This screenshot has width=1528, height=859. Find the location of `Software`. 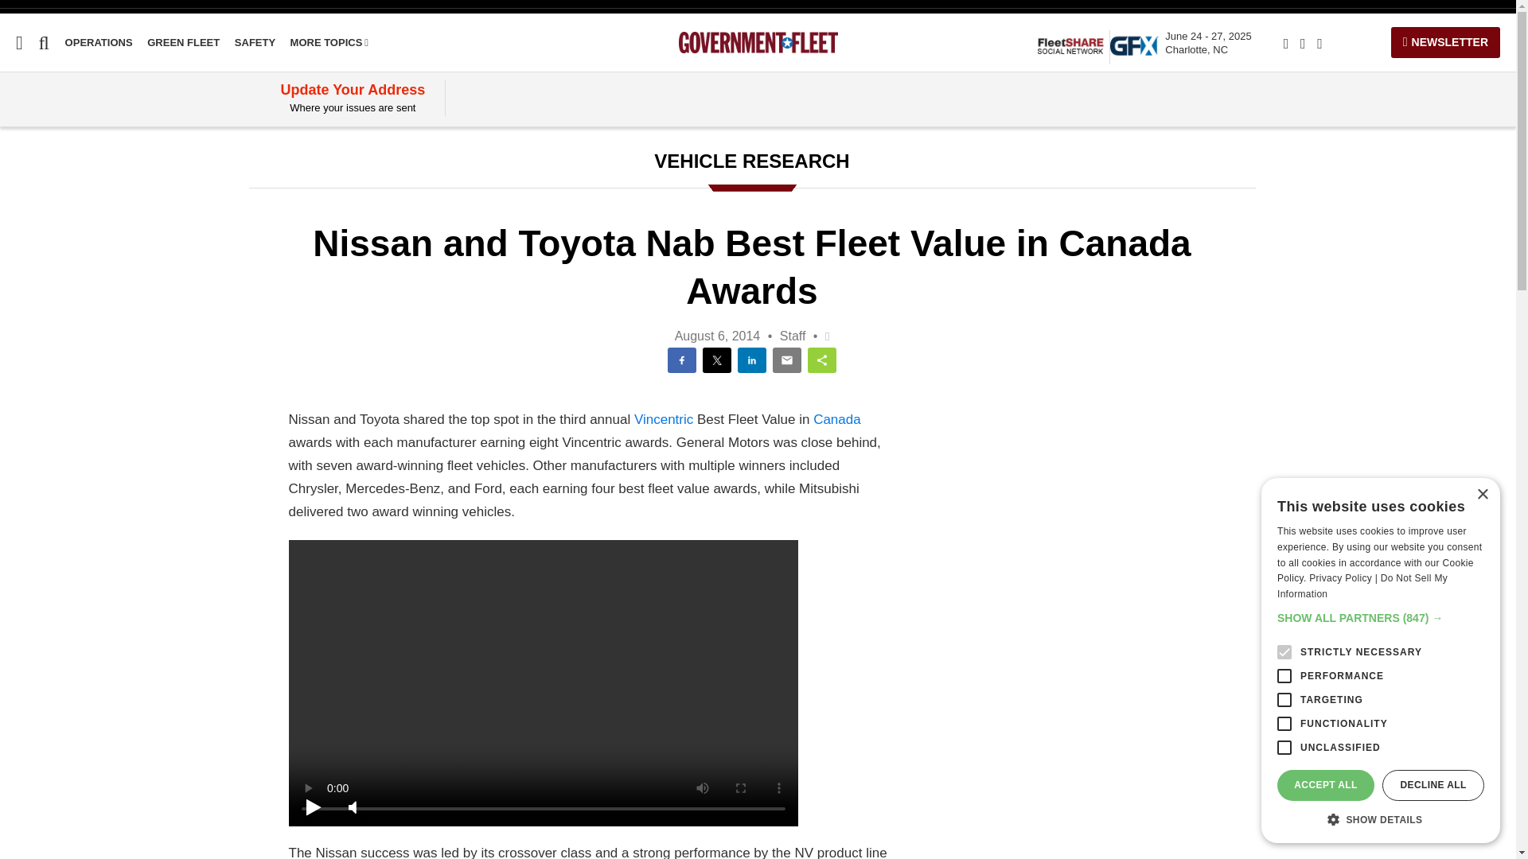

Software is located at coordinates (27, 236).